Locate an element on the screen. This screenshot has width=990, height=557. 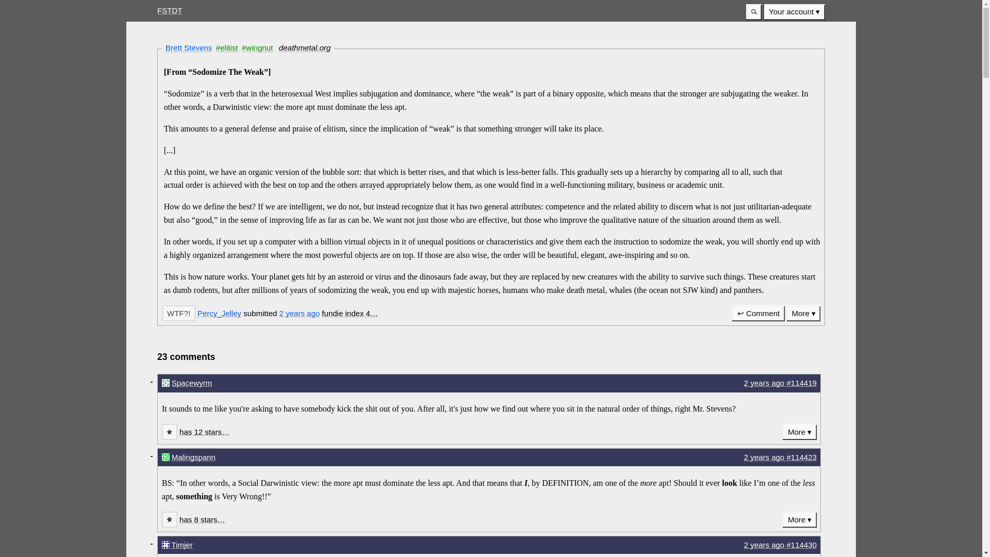
Malingspann is located at coordinates (193, 457).